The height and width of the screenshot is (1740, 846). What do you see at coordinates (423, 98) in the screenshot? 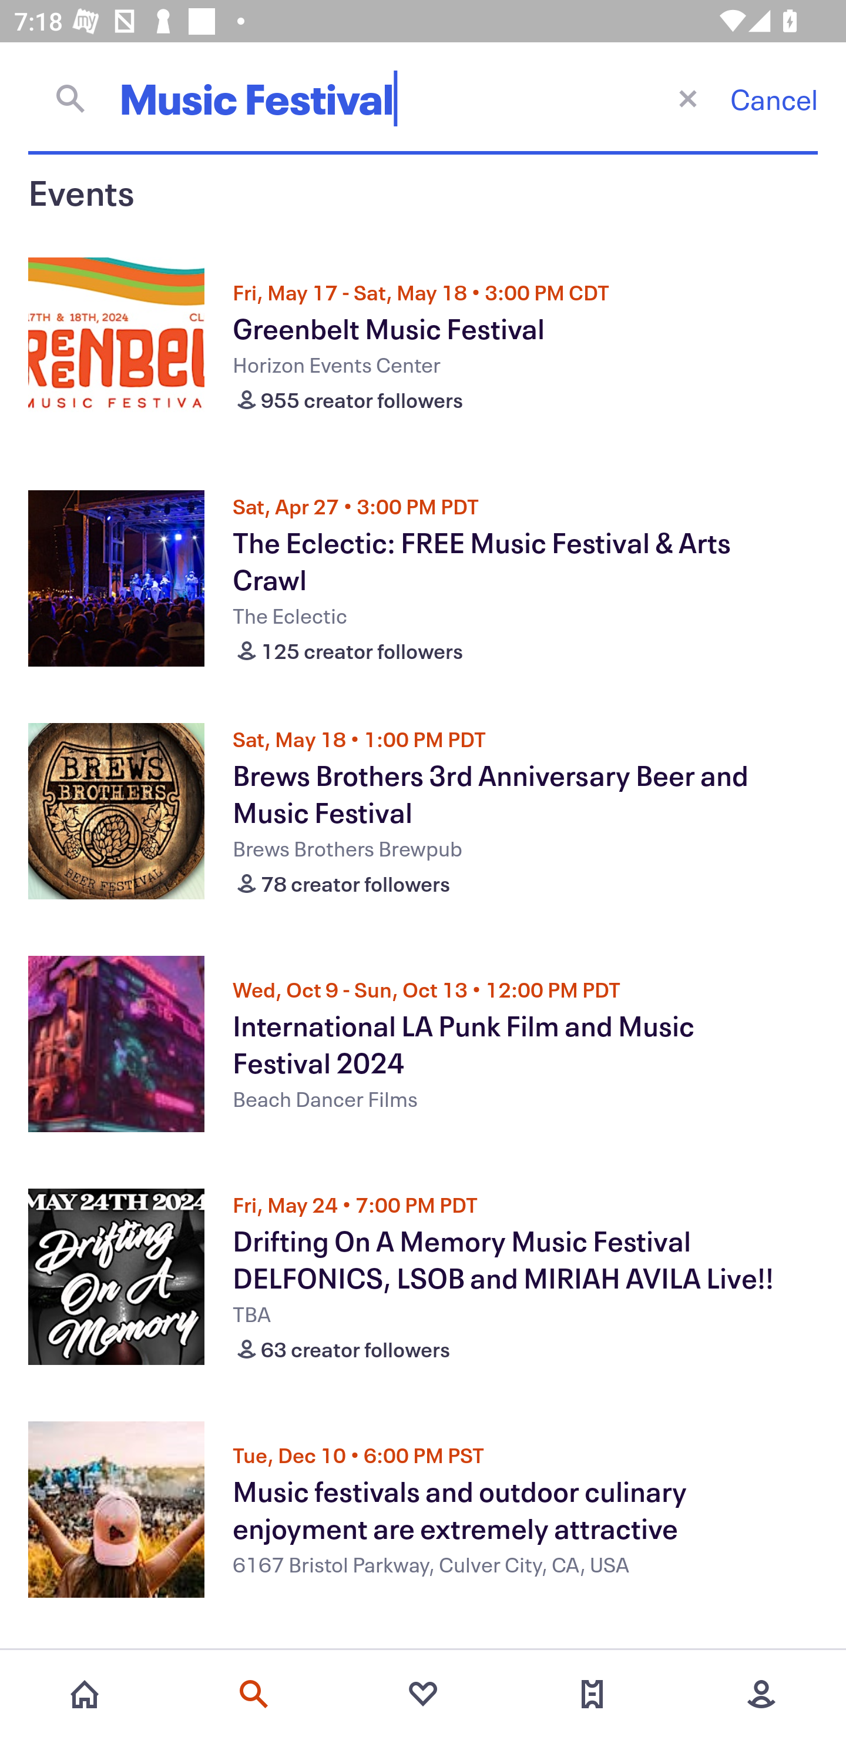
I see `Music Festival Close current screen Cancel` at bounding box center [423, 98].